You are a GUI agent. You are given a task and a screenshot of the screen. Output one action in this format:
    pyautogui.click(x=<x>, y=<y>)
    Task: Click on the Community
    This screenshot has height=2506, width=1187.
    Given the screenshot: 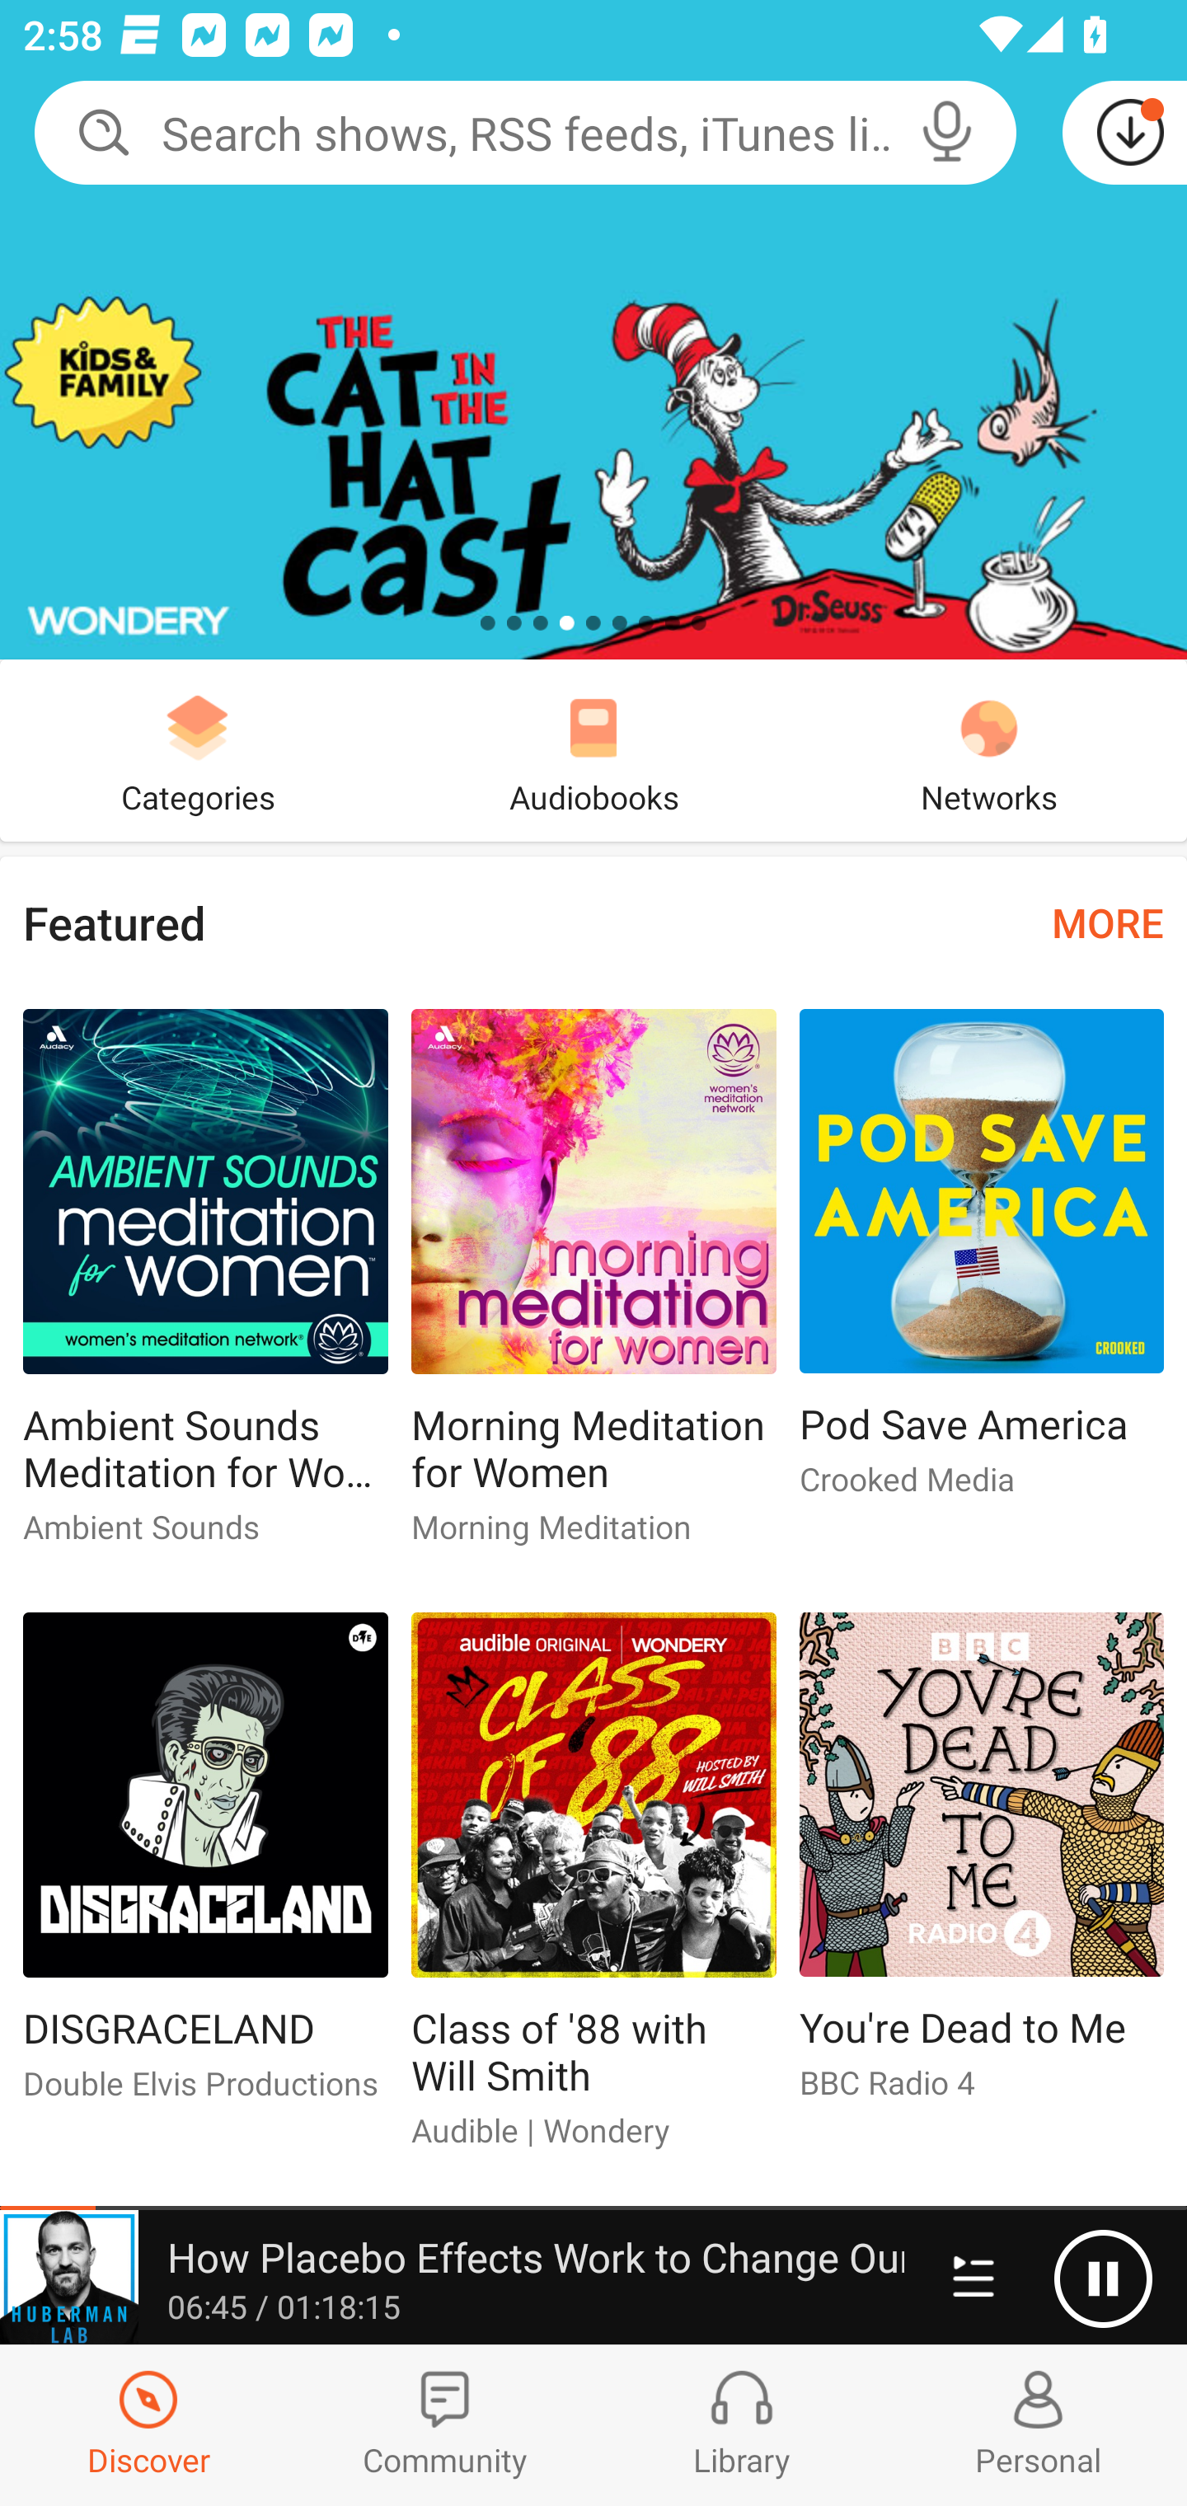 What is the action you would take?
    pyautogui.click(x=445, y=2425)
    